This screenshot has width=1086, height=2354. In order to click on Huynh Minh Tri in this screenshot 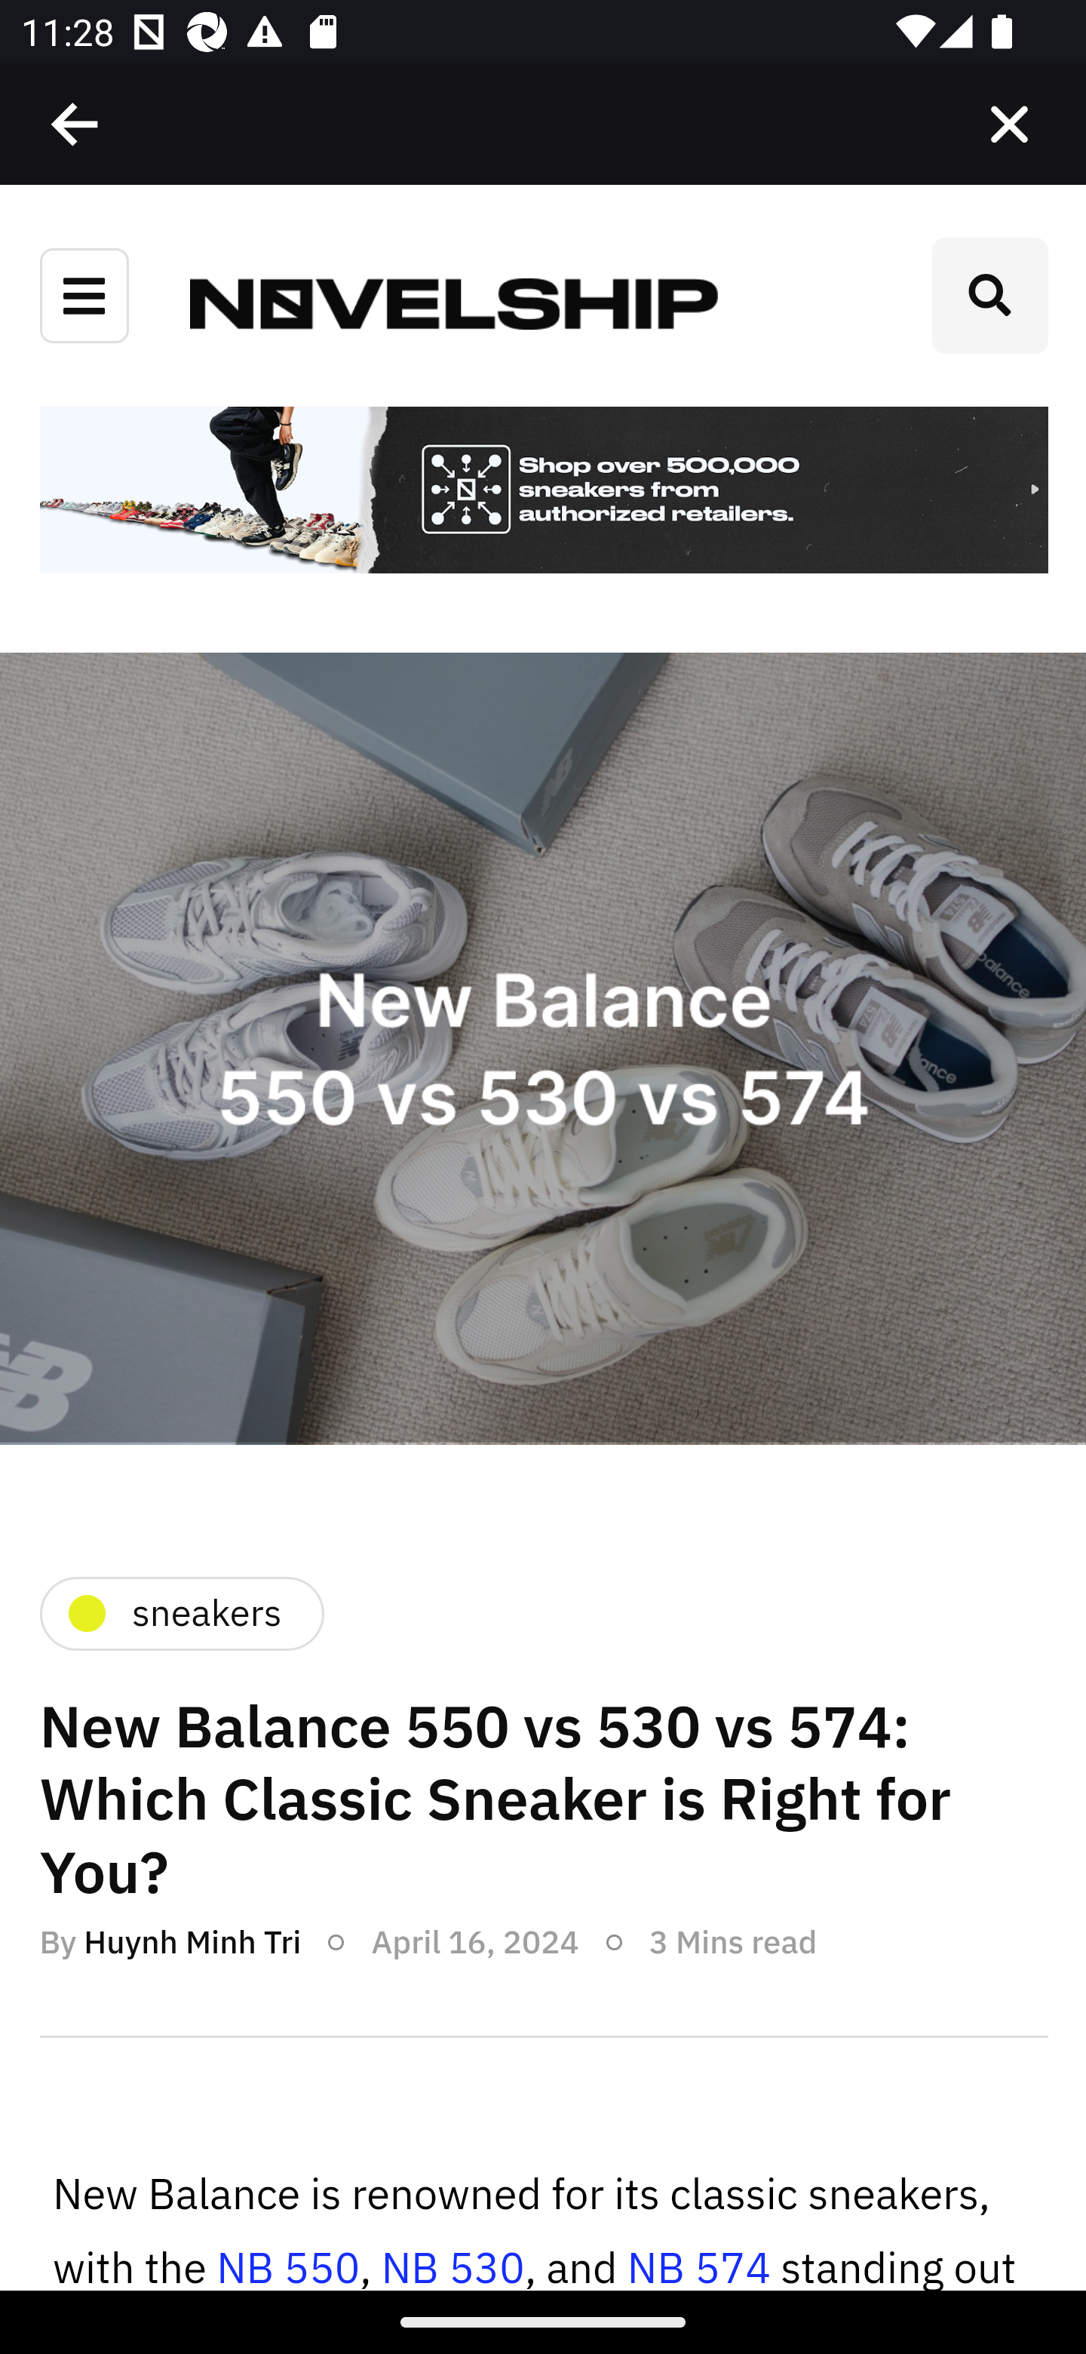, I will do `click(192, 1942)`.